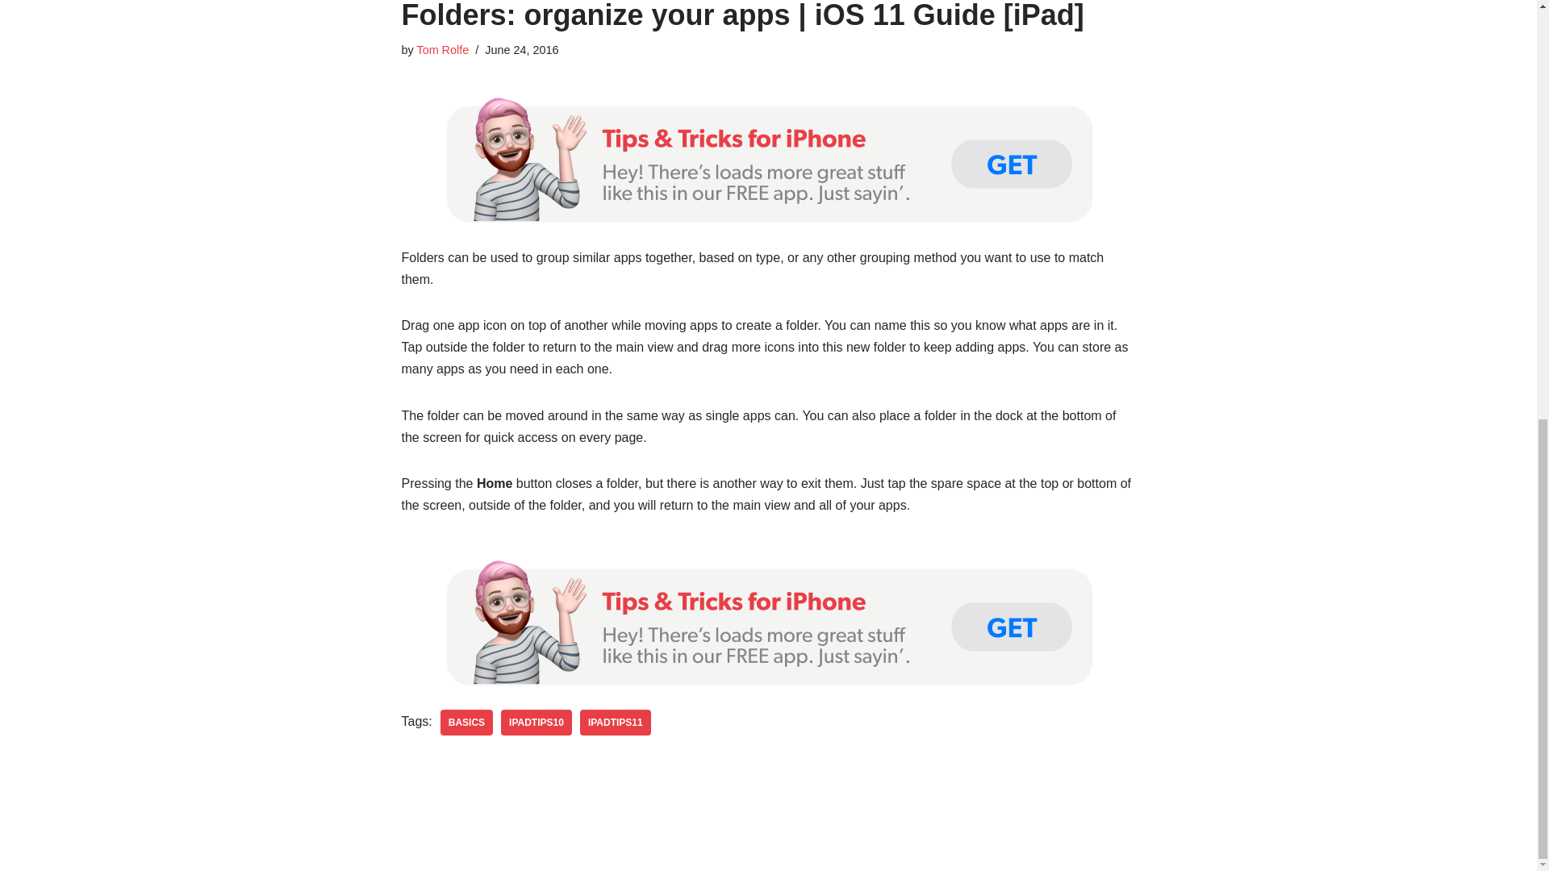 This screenshot has width=1549, height=871. What do you see at coordinates (442, 50) in the screenshot?
I see `Tom Rolfe` at bounding box center [442, 50].